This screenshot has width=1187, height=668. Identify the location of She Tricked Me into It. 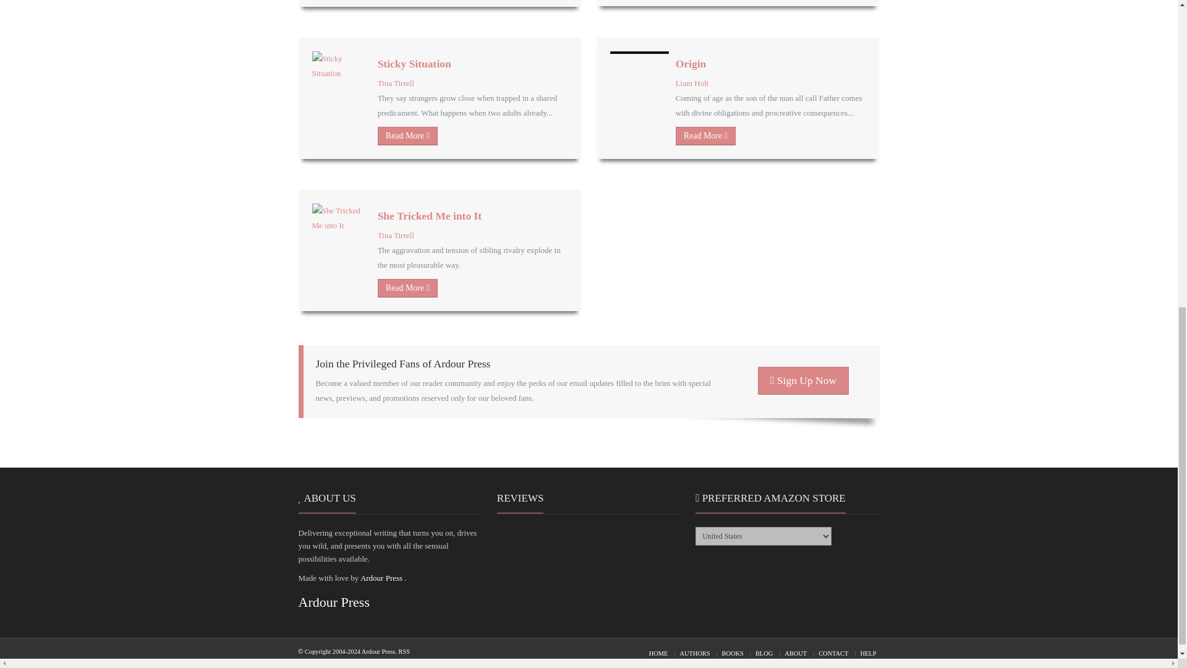
(429, 215).